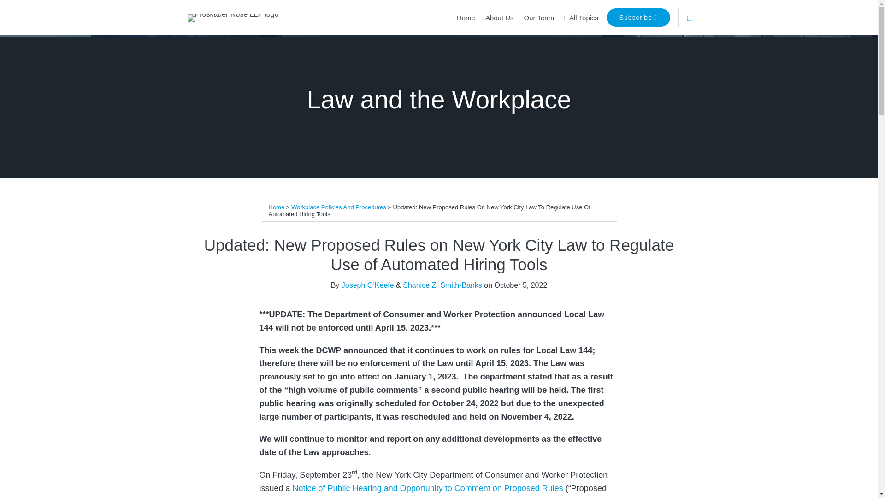 Image resolution: width=885 pixels, height=498 pixels. What do you see at coordinates (439, 100) in the screenshot?
I see `Law and the Workplace` at bounding box center [439, 100].